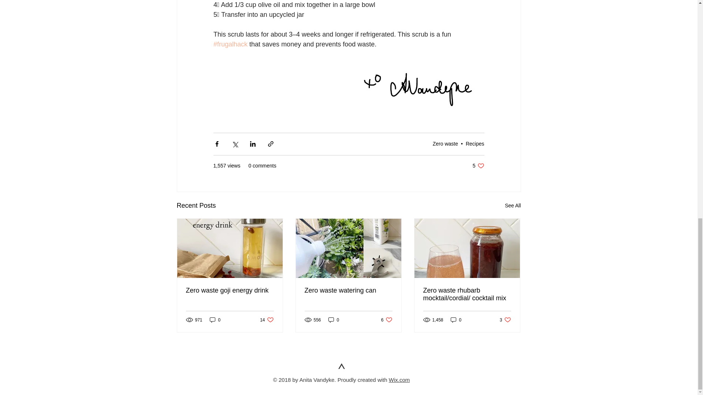 The image size is (703, 395). What do you see at coordinates (267, 320) in the screenshot?
I see `See All` at bounding box center [267, 320].